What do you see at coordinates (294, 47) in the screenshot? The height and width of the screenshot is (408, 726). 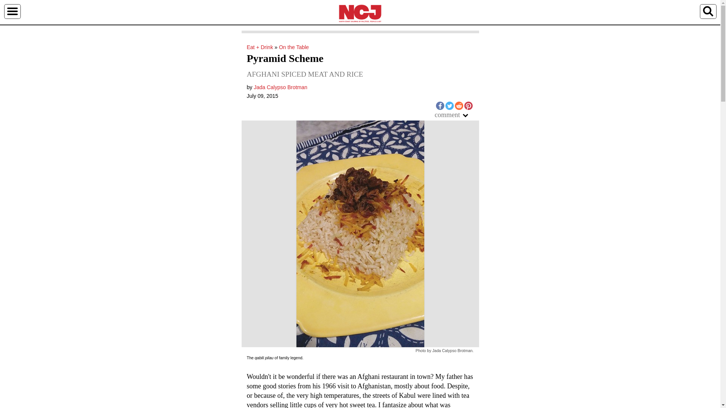 I see `On the Table` at bounding box center [294, 47].